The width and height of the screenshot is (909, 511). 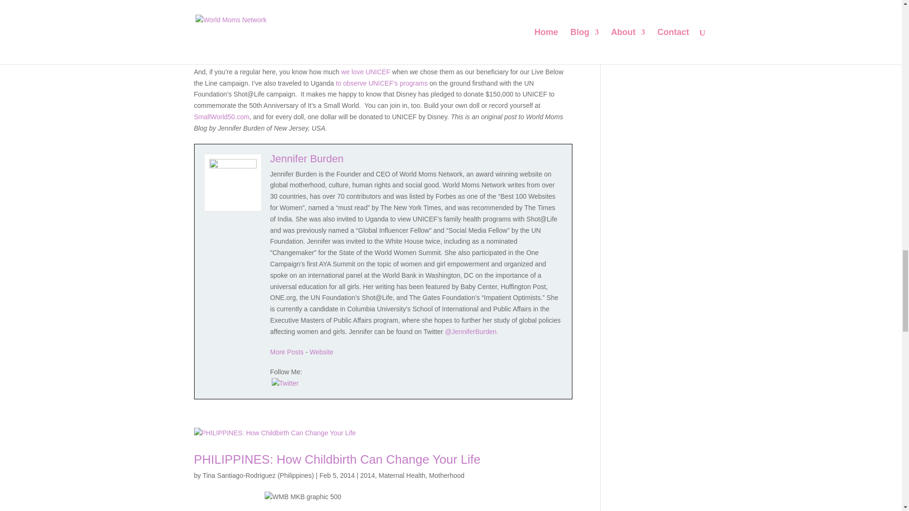 What do you see at coordinates (307, 158) in the screenshot?
I see `Jennifer Burden` at bounding box center [307, 158].